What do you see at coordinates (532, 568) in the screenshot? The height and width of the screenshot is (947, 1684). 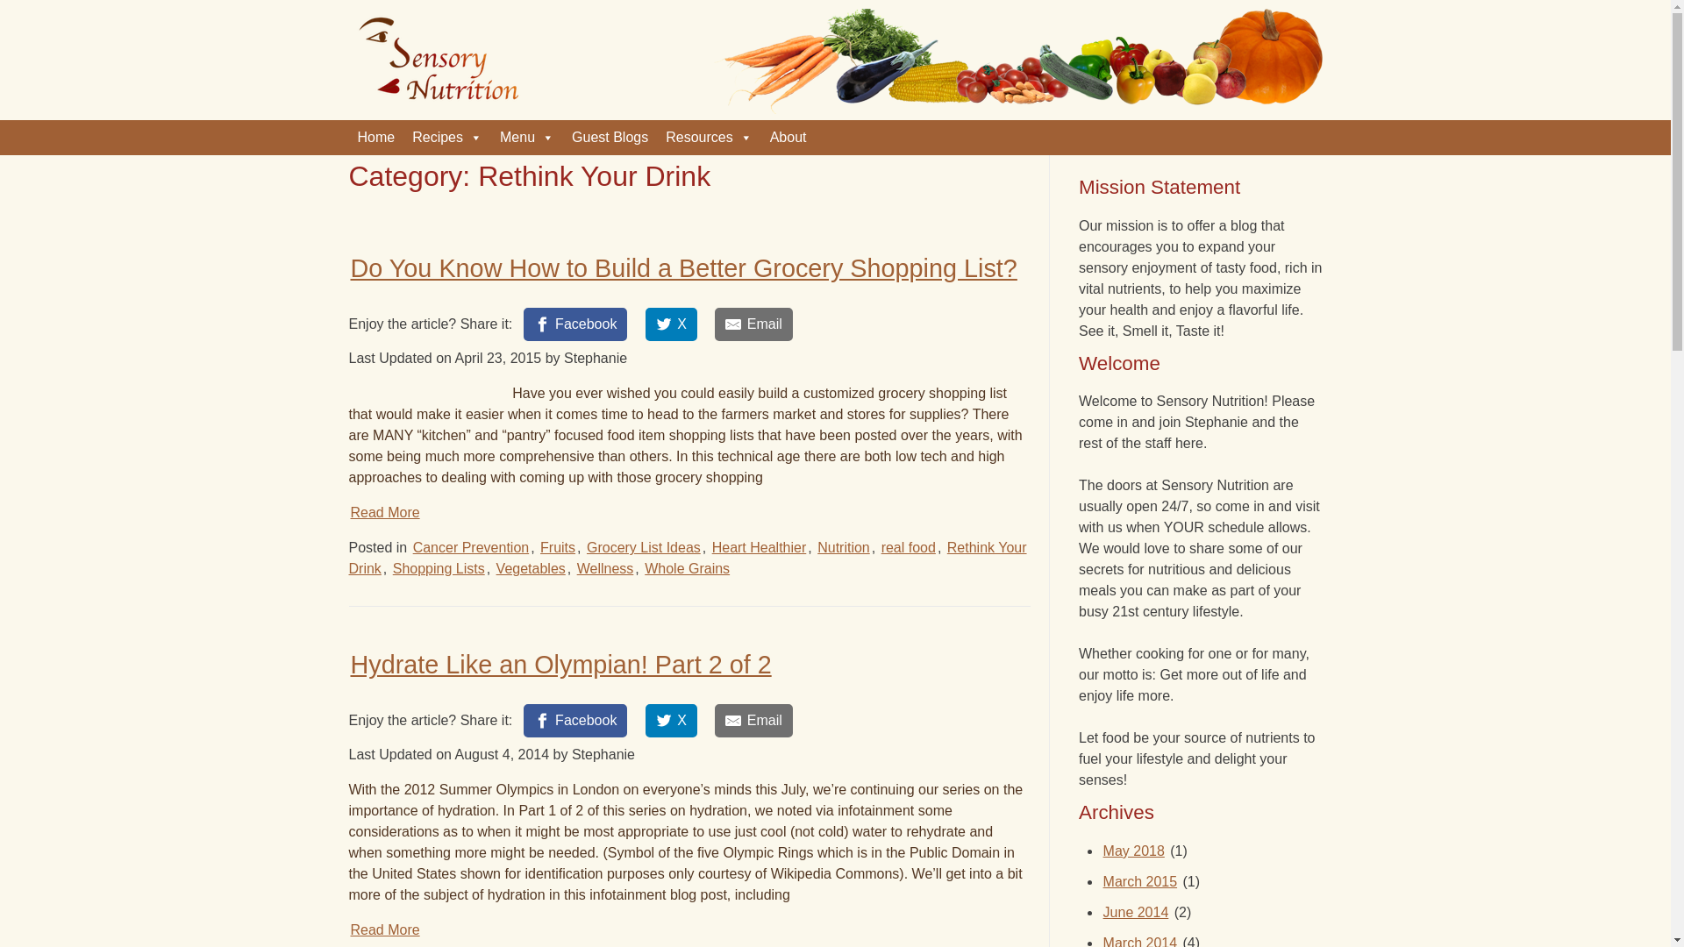 I see `Vegetables` at bounding box center [532, 568].